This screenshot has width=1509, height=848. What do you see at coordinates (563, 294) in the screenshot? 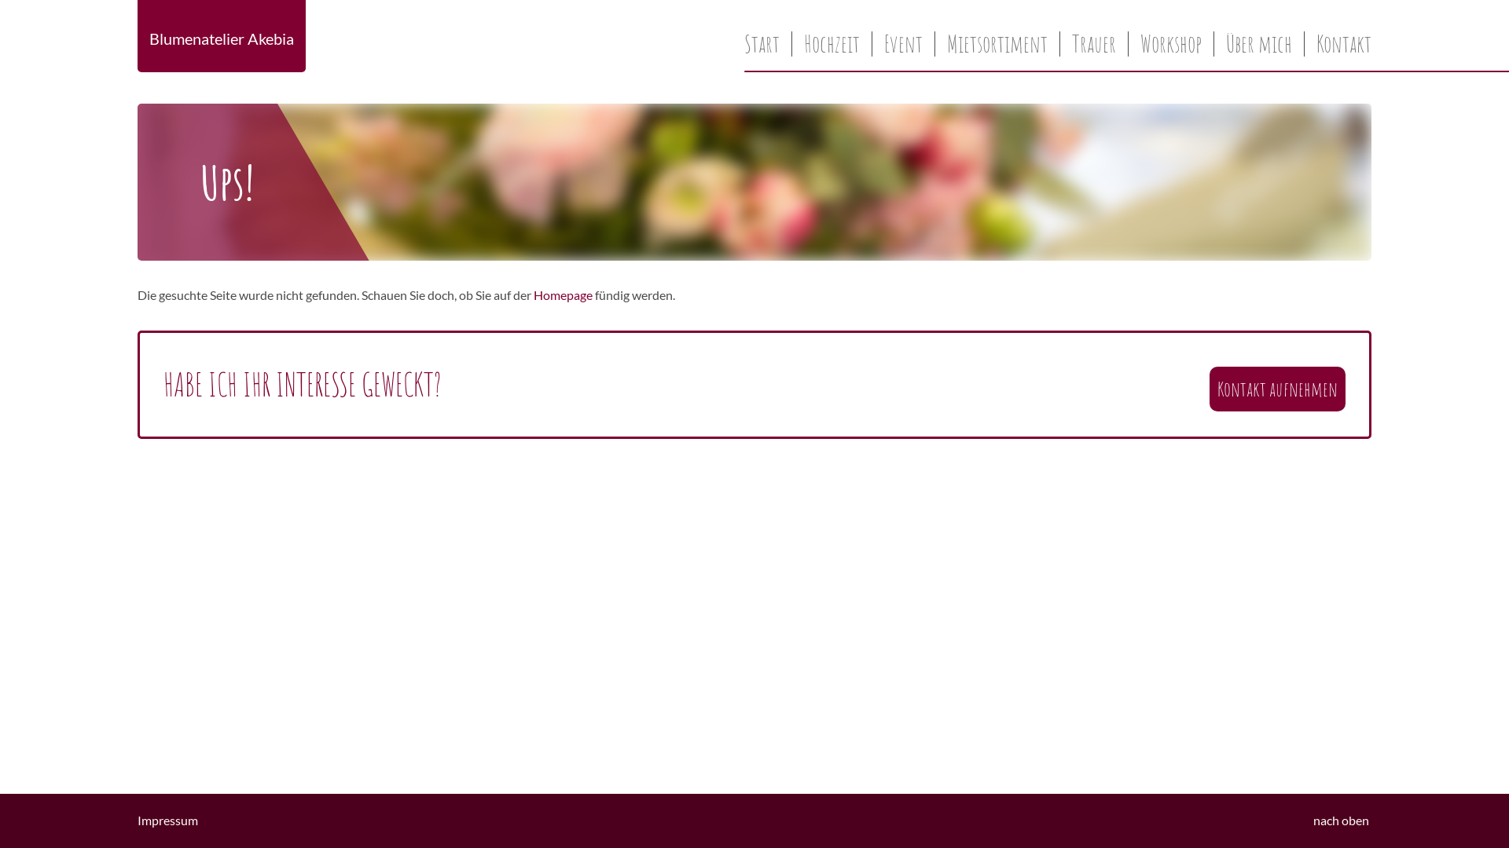
I see `Homepage` at bounding box center [563, 294].